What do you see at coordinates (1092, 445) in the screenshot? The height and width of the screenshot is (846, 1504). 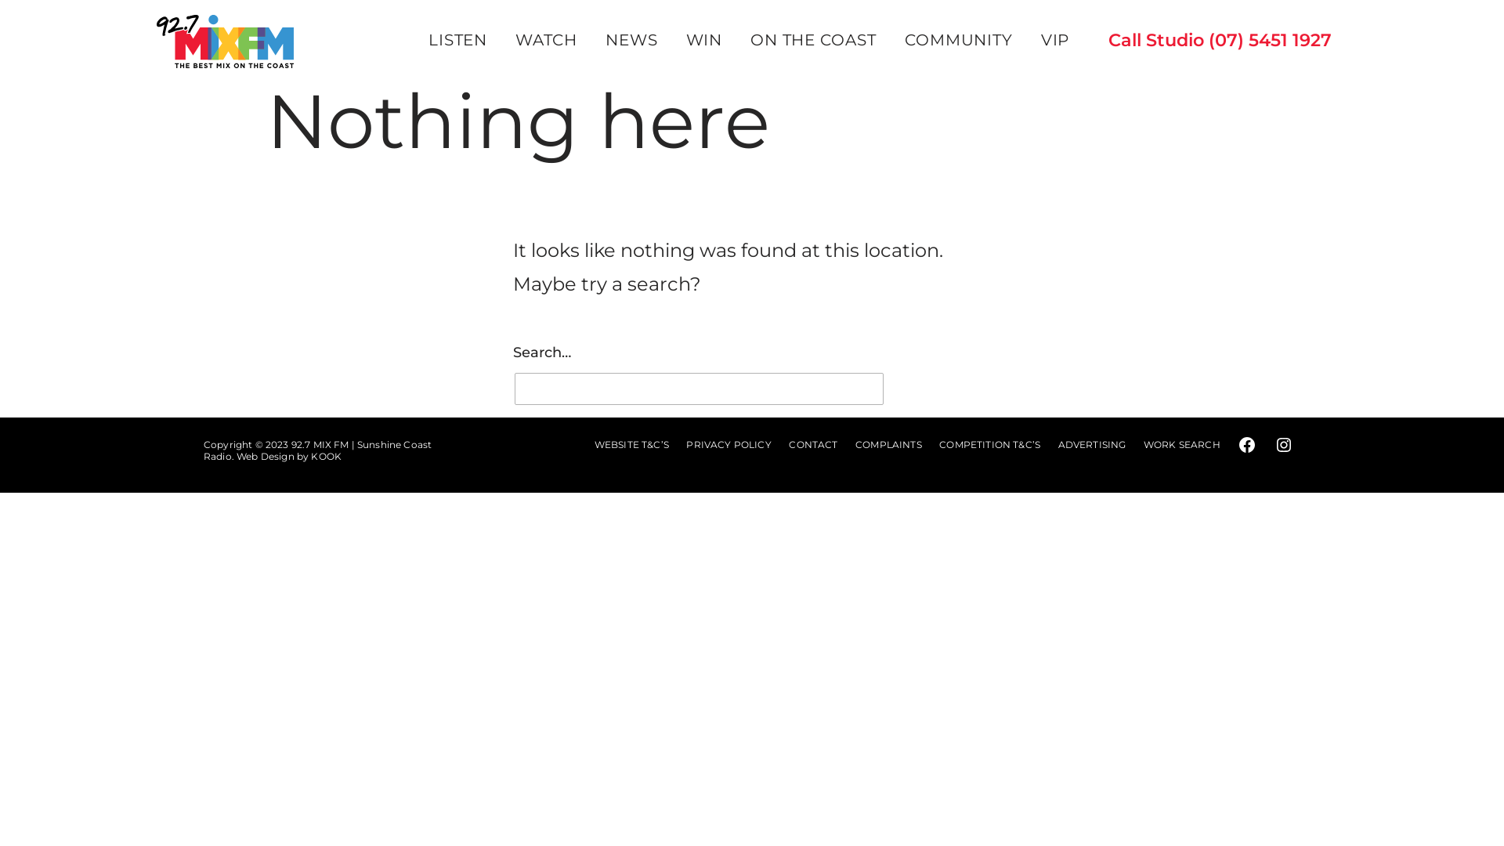 I see `ADVERTISING` at bounding box center [1092, 445].